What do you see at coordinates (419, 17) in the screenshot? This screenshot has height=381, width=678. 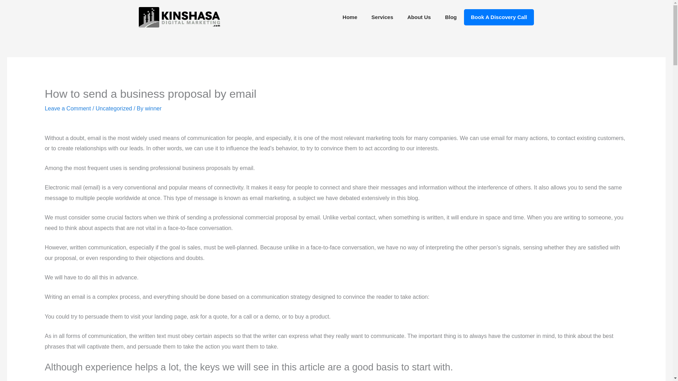 I see `About Us` at bounding box center [419, 17].